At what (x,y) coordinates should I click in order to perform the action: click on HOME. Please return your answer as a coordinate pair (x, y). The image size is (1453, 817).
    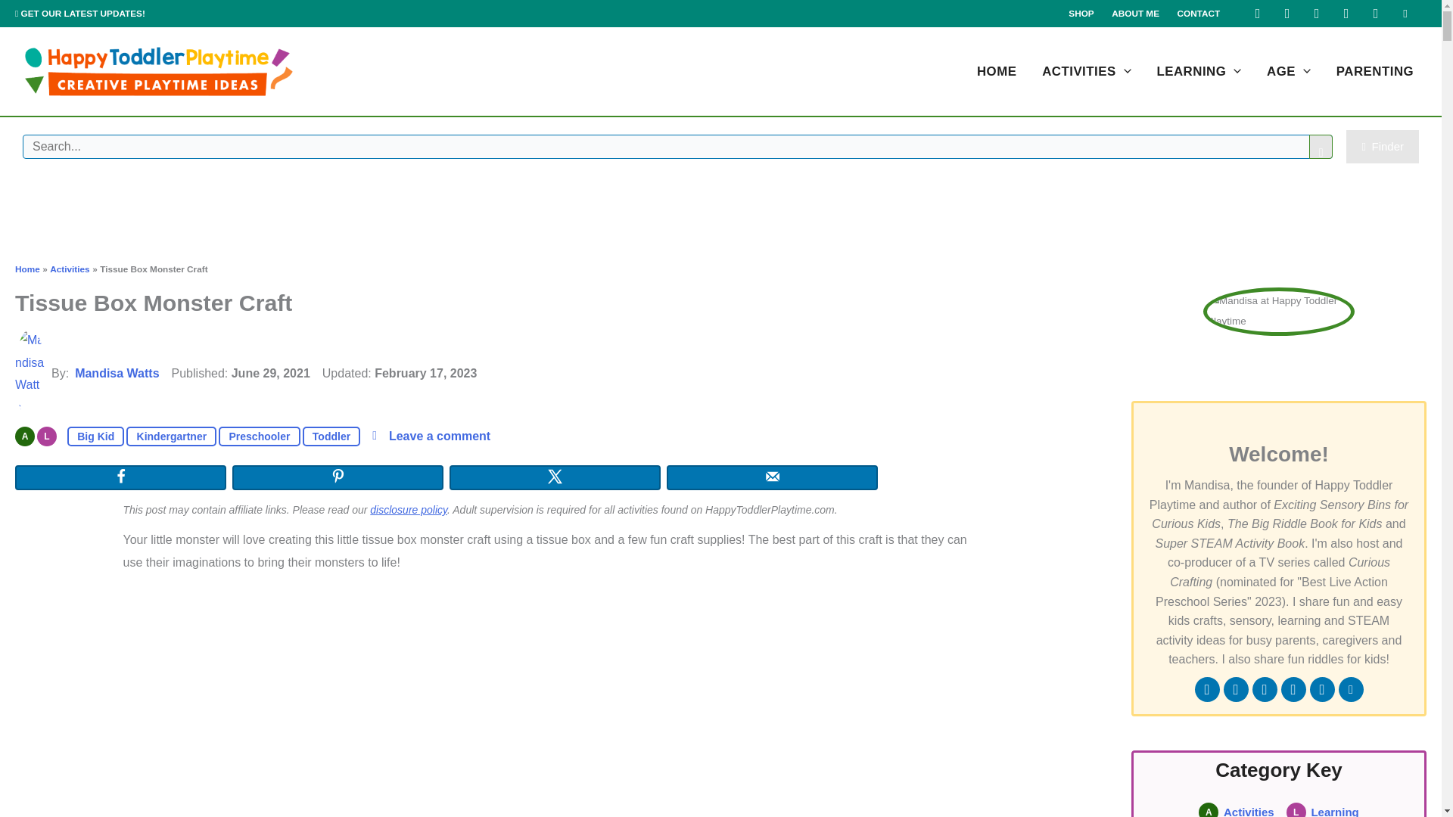
    Looking at the image, I should click on (996, 71).